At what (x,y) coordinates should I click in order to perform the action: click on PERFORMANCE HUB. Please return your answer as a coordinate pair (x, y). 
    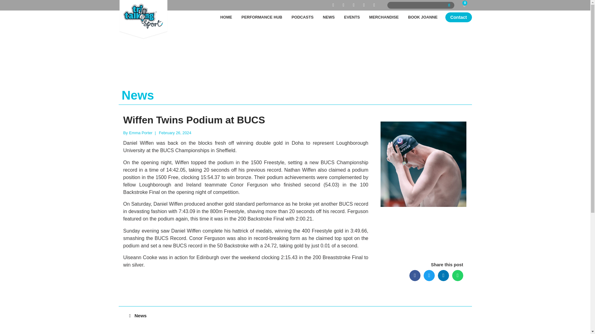
    Looking at the image, I should click on (262, 17).